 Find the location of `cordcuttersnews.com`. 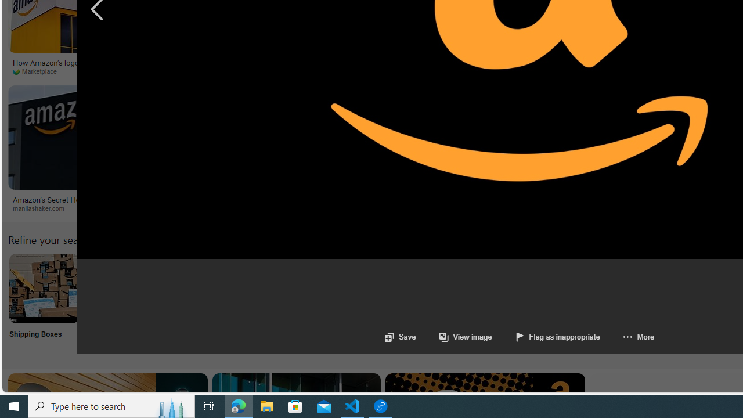

cordcuttersnews.com is located at coordinates (293, 208).